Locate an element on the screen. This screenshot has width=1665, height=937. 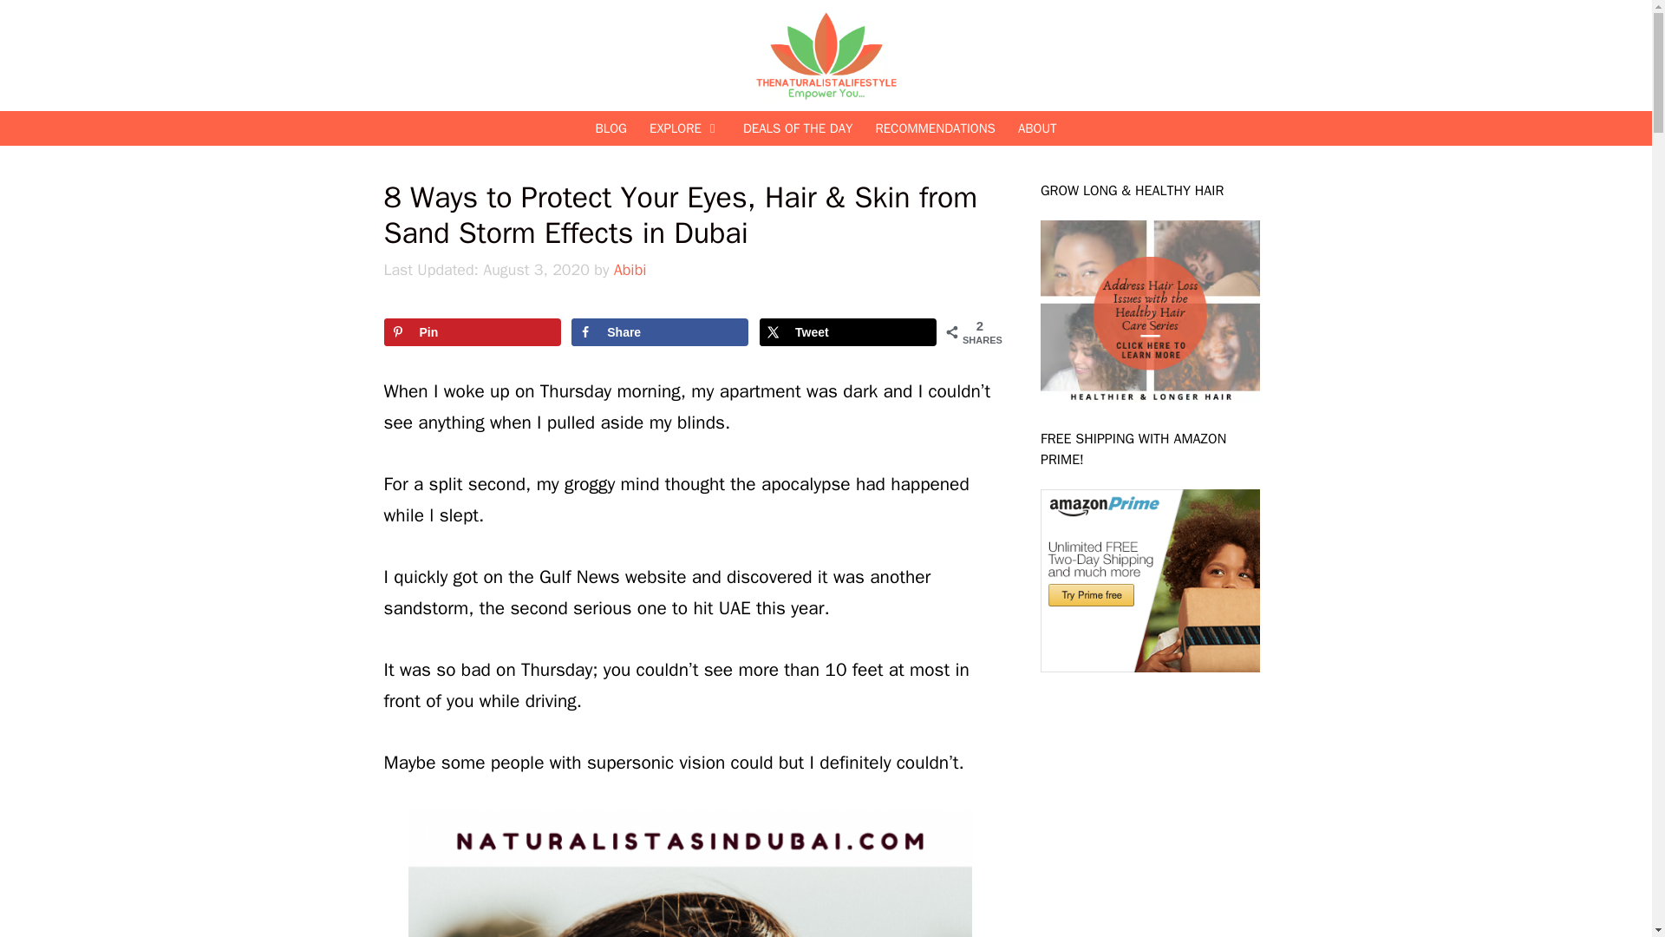
Advertisement is located at coordinates (1171, 807).